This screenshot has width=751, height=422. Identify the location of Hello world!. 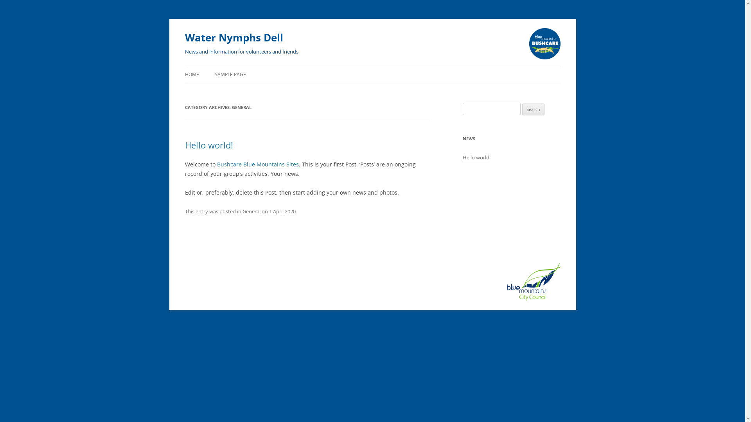
(476, 157).